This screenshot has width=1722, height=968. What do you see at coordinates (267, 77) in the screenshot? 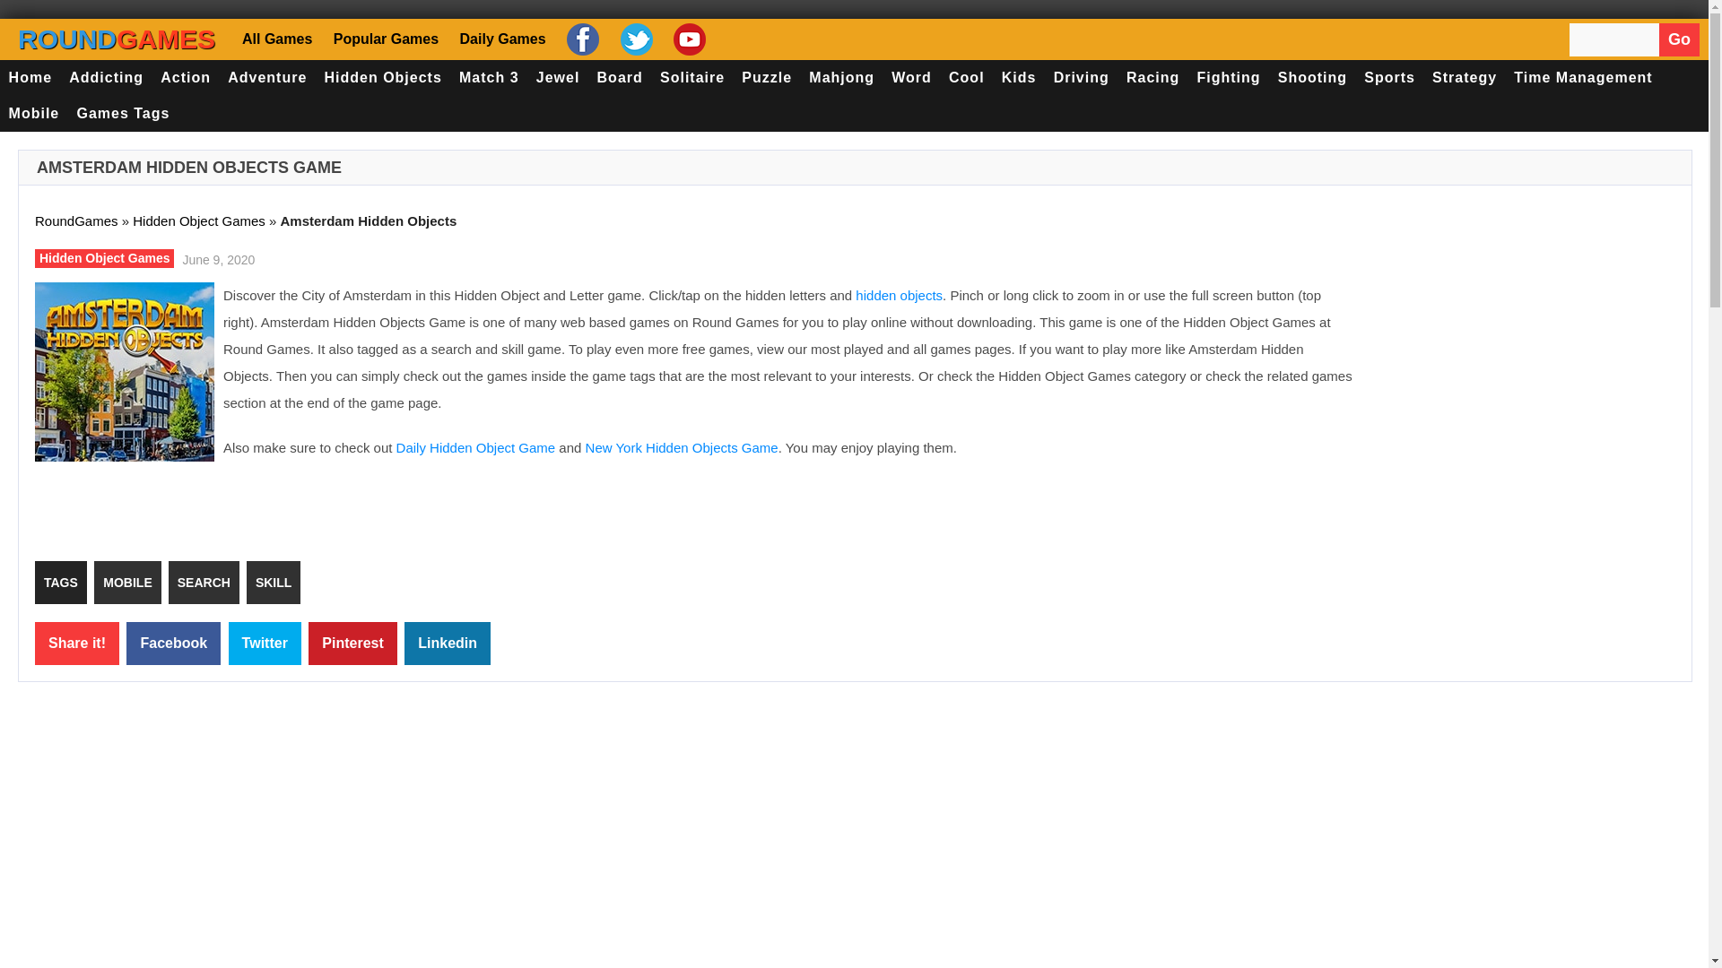
I see `Adventure` at bounding box center [267, 77].